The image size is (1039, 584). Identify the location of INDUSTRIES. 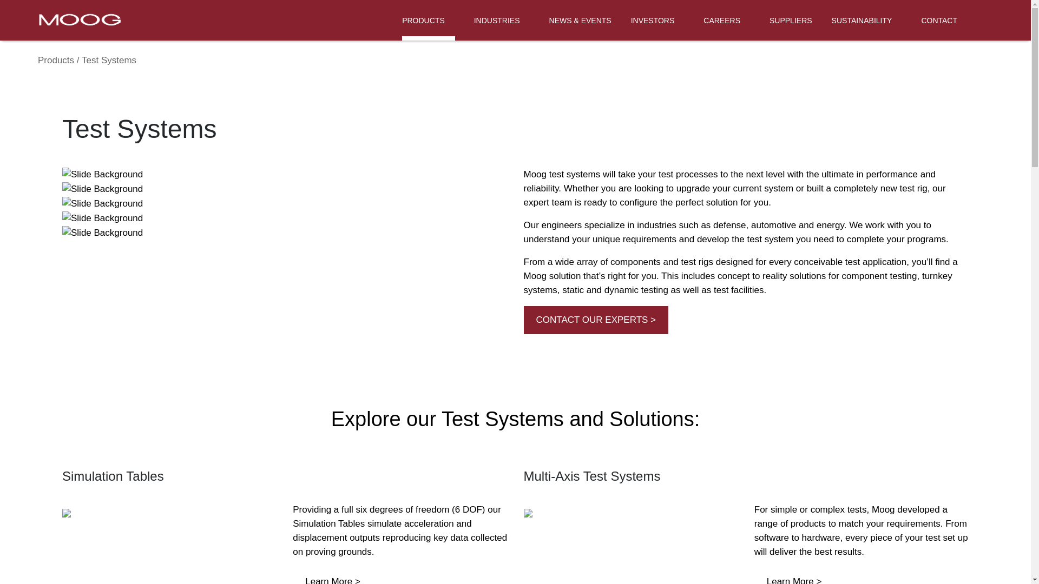
(502, 20).